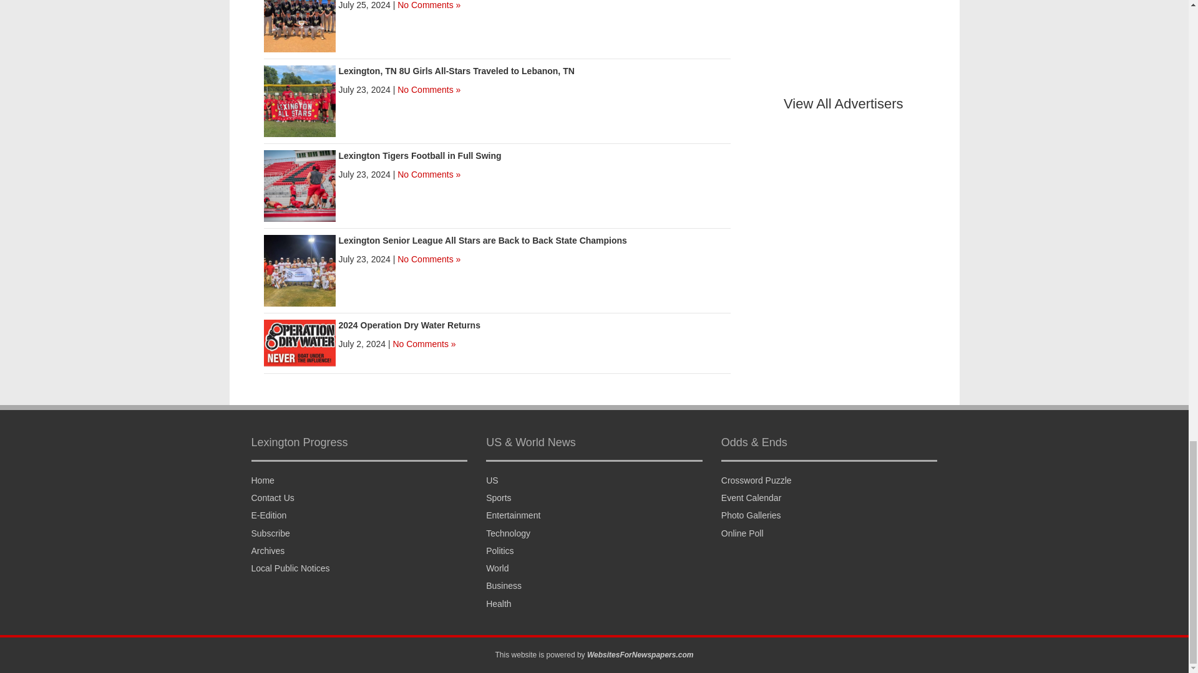 This screenshot has height=673, width=1198. Describe the element at coordinates (299, 184) in the screenshot. I see `Lexington Tigers Football in Full Swing` at that location.